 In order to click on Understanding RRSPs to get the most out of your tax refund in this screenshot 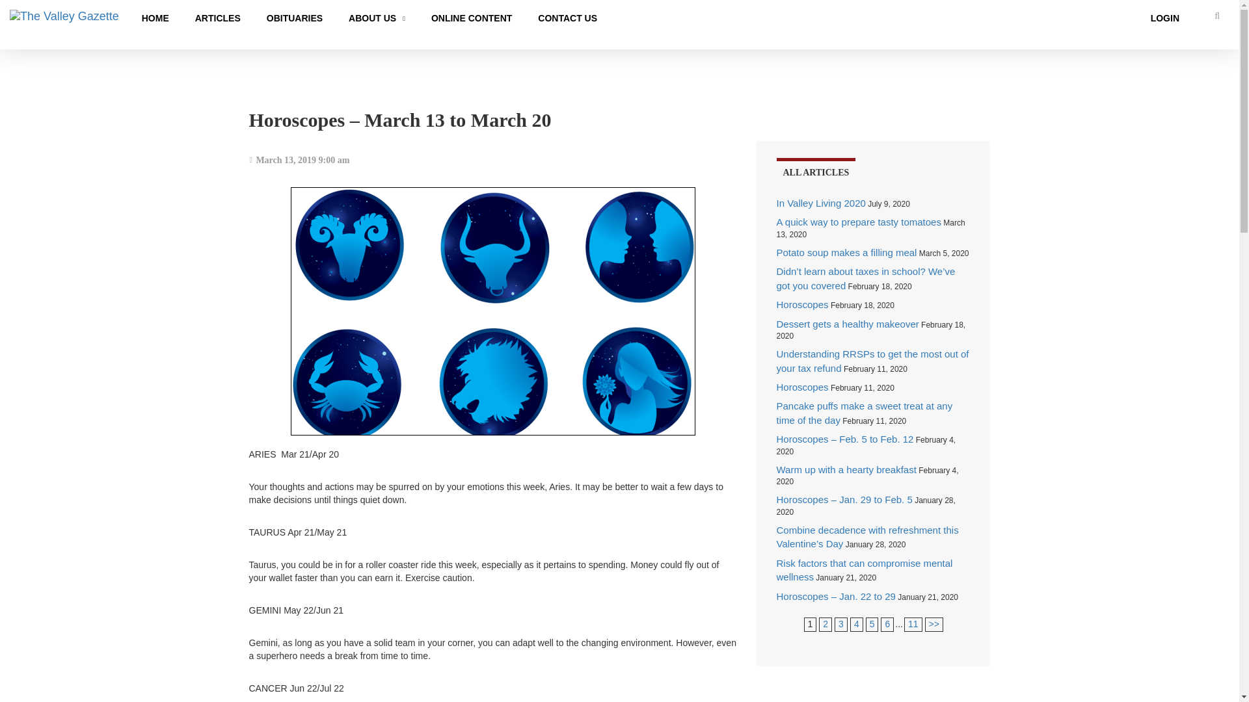, I will do `click(873, 360)`.